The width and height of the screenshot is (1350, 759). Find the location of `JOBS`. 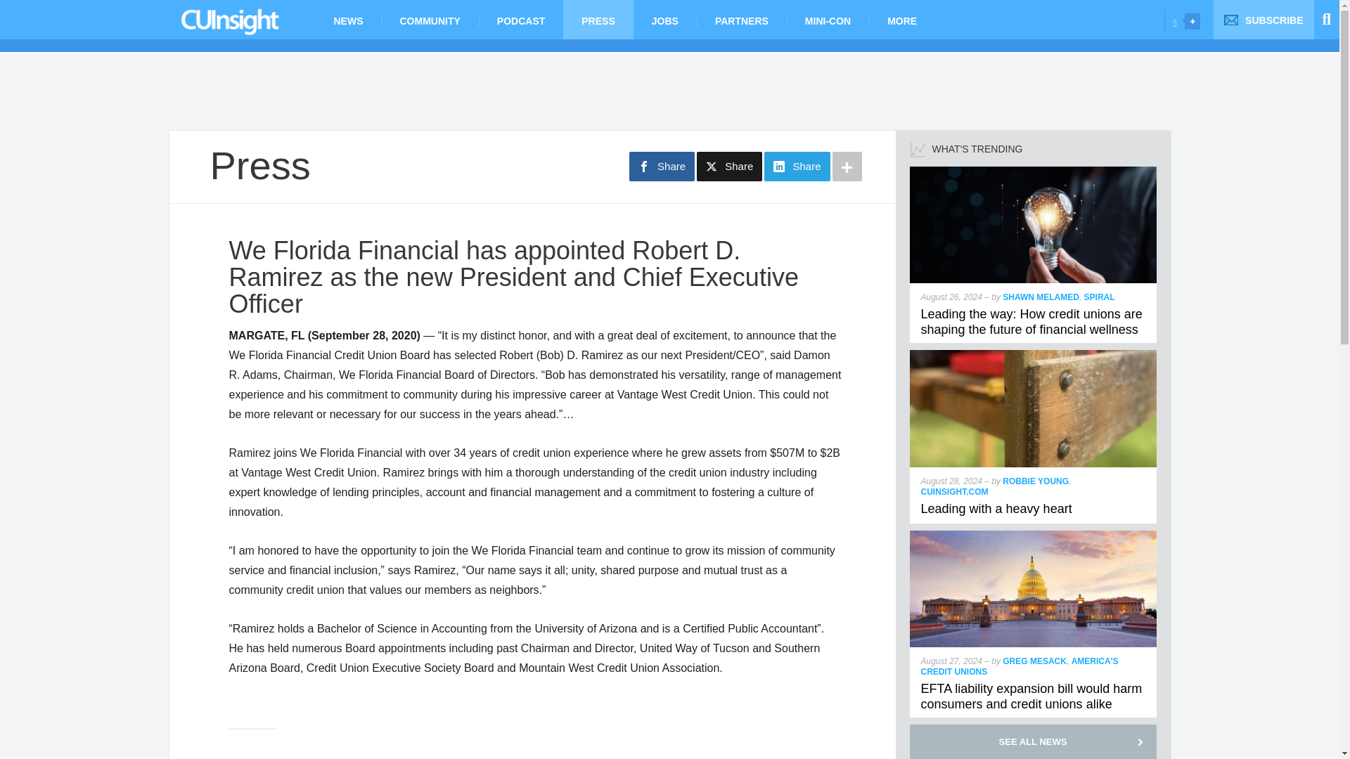

JOBS is located at coordinates (664, 20).